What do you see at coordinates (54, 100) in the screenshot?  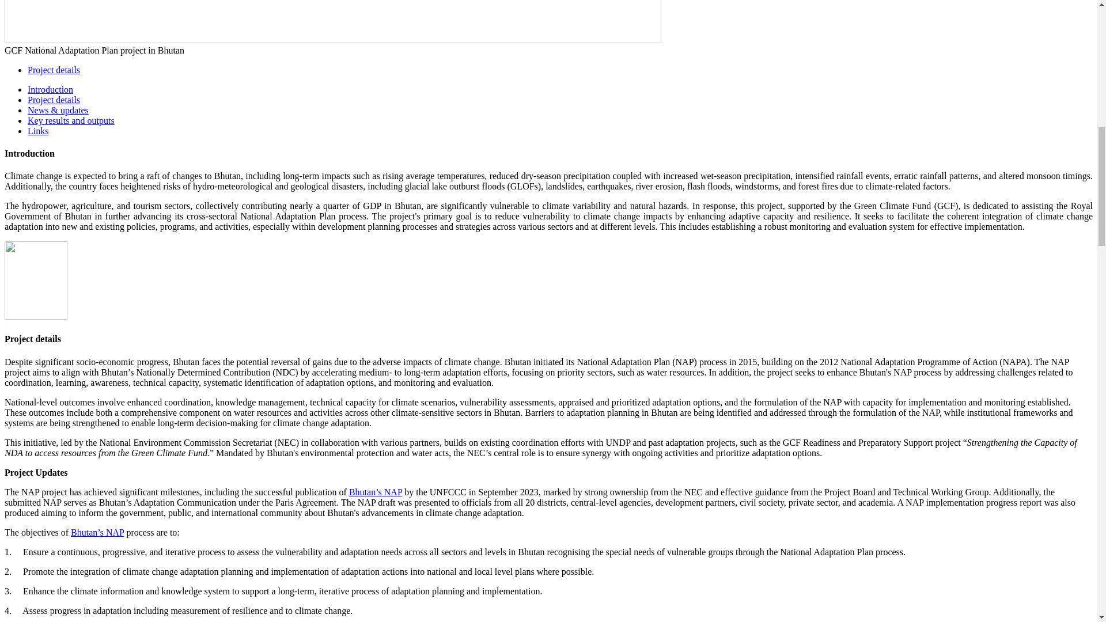 I see `Project details` at bounding box center [54, 100].